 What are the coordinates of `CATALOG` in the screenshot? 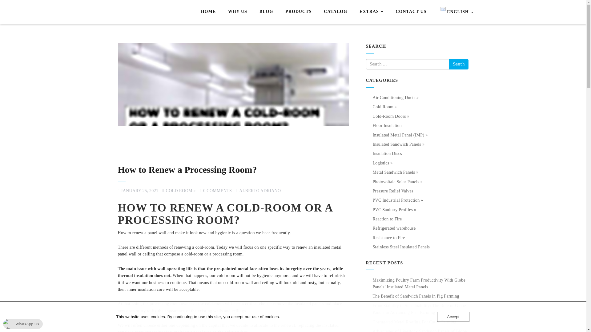 It's located at (336, 12).